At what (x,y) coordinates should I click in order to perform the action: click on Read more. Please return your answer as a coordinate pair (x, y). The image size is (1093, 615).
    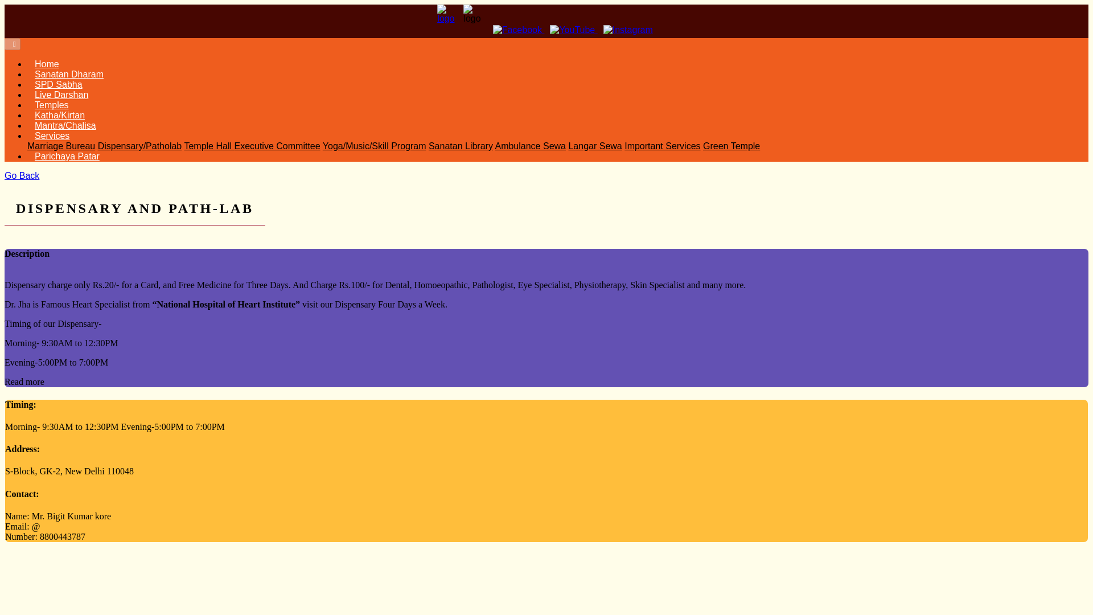
    Looking at the image, I should click on (24, 382).